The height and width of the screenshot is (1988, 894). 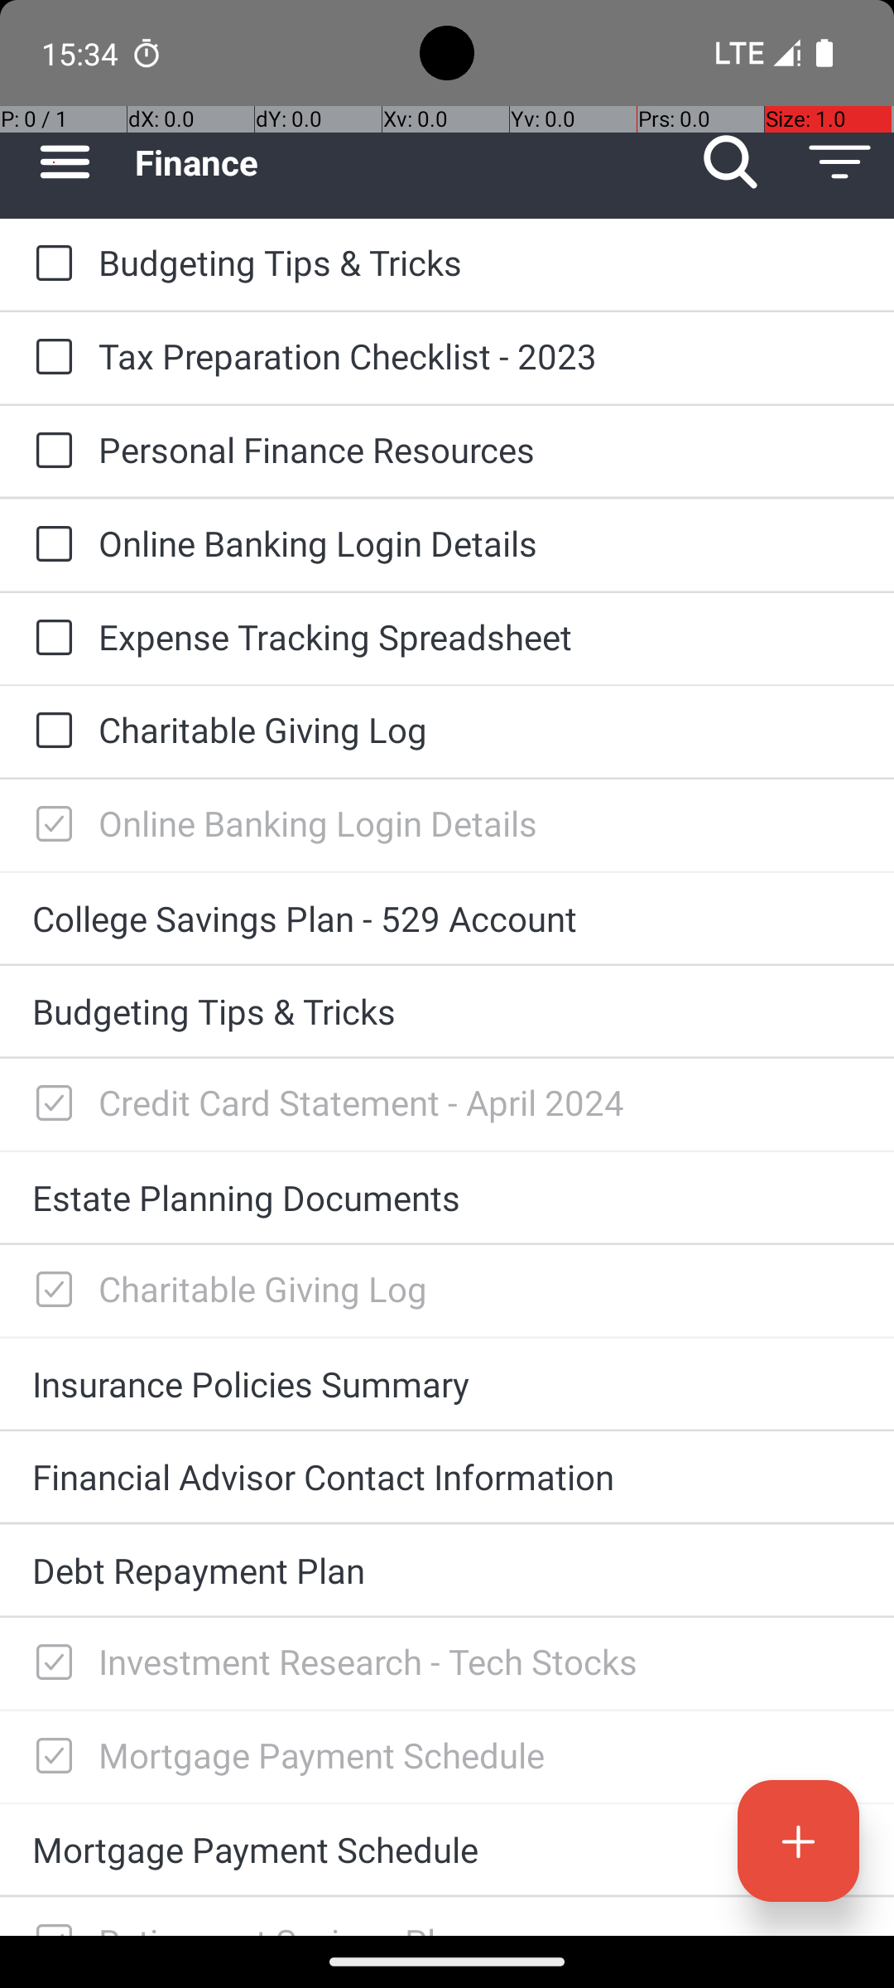 What do you see at coordinates (447, 918) in the screenshot?
I see `College Savings Plan - 529 Account` at bounding box center [447, 918].